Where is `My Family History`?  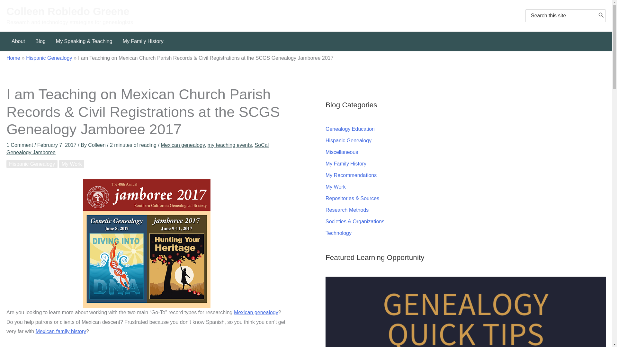
My Family History is located at coordinates (143, 41).